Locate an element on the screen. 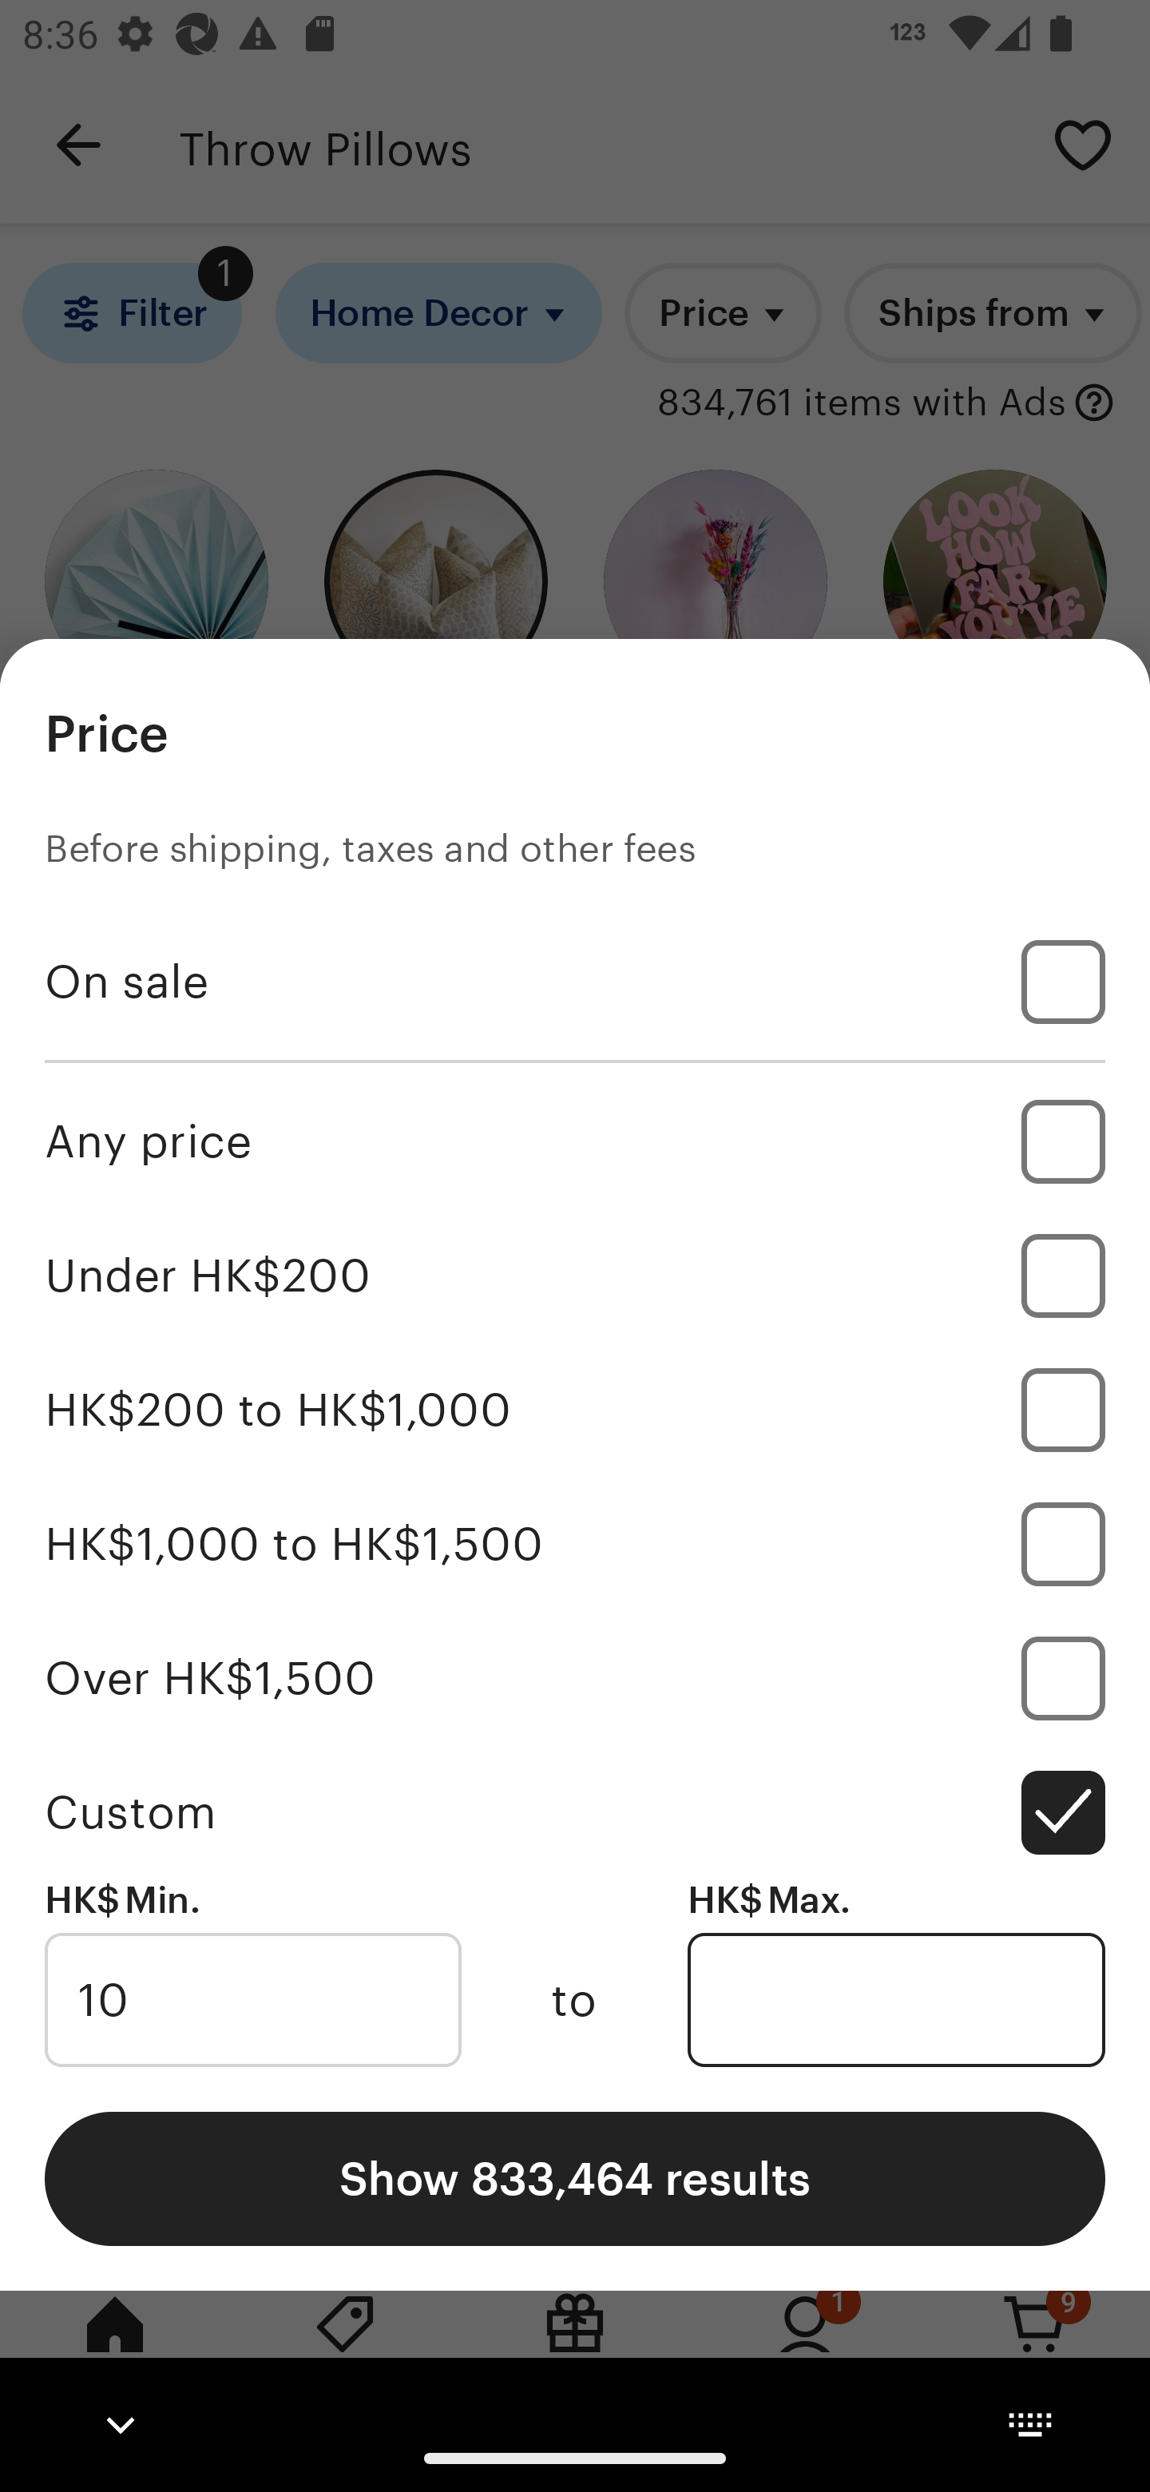  HK$1,000 to HK$1,500 is located at coordinates (575, 1543).